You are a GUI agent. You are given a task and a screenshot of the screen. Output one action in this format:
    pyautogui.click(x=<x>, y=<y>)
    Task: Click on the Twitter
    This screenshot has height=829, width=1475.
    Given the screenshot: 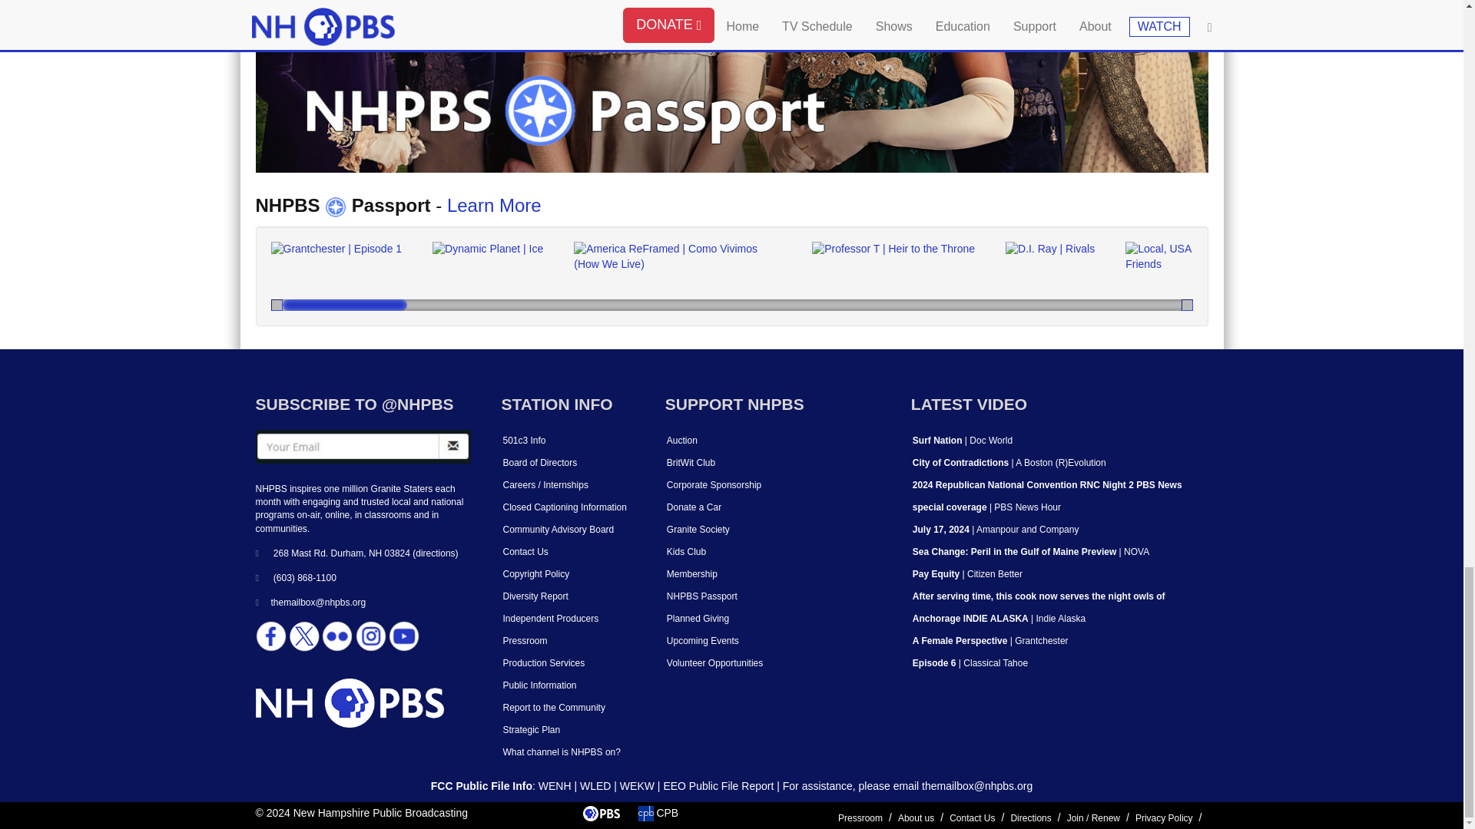 What is the action you would take?
    pyautogui.click(x=304, y=636)
    